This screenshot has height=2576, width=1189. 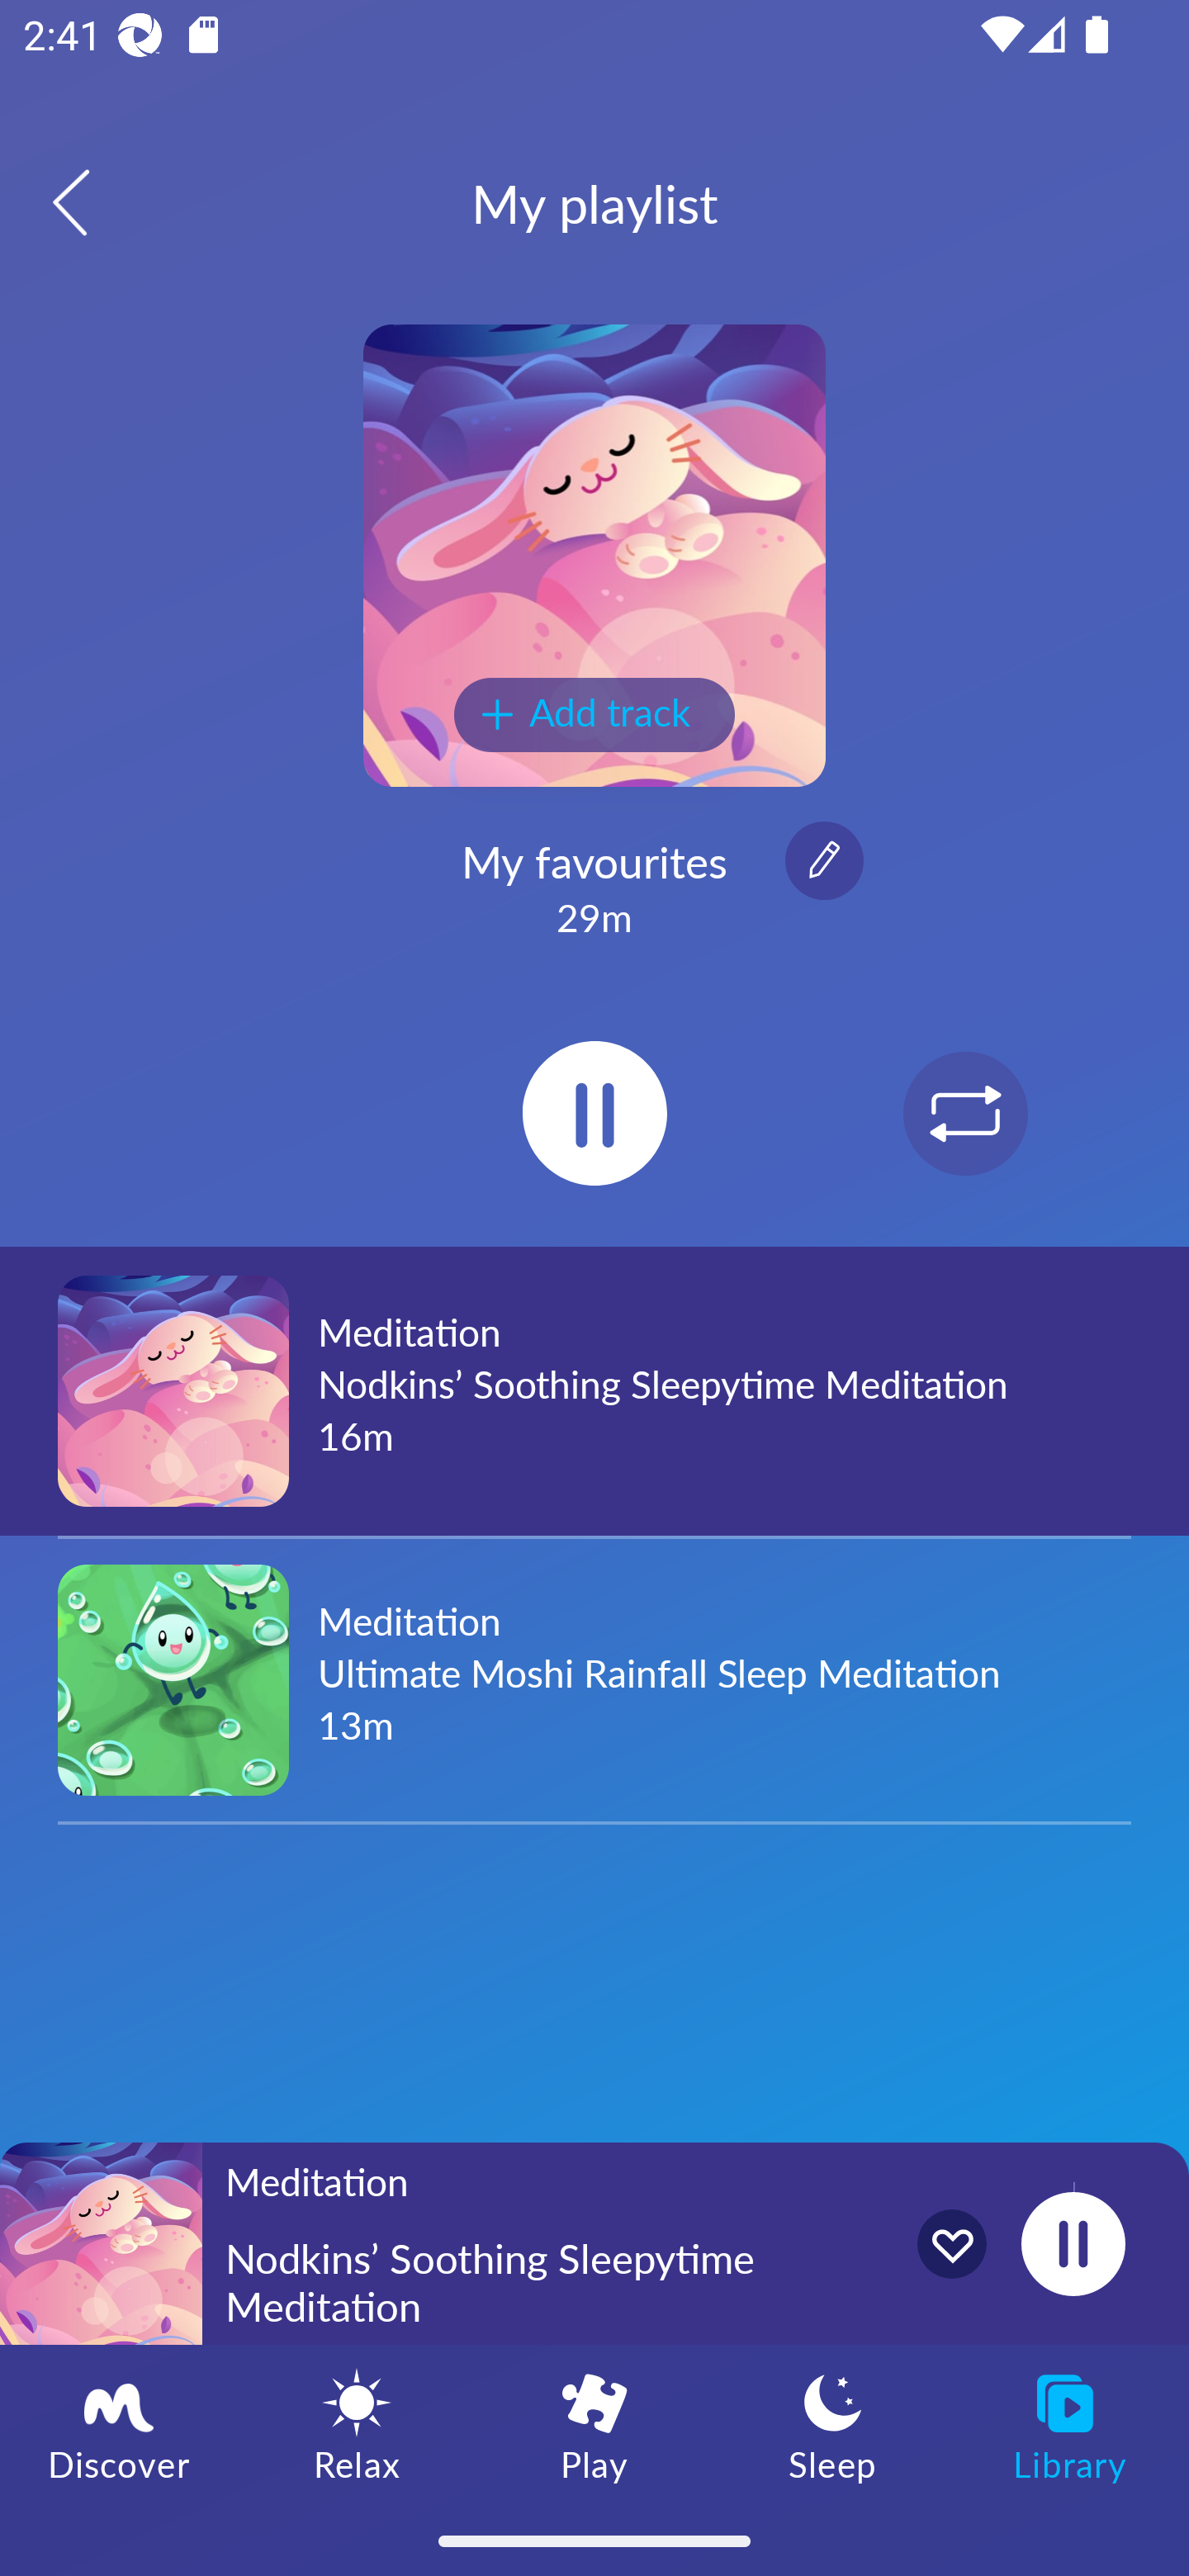 What do you see at coordinates (119, 2425) in the screenshot?
I see `Discover` at bounding box center [119, 2425].